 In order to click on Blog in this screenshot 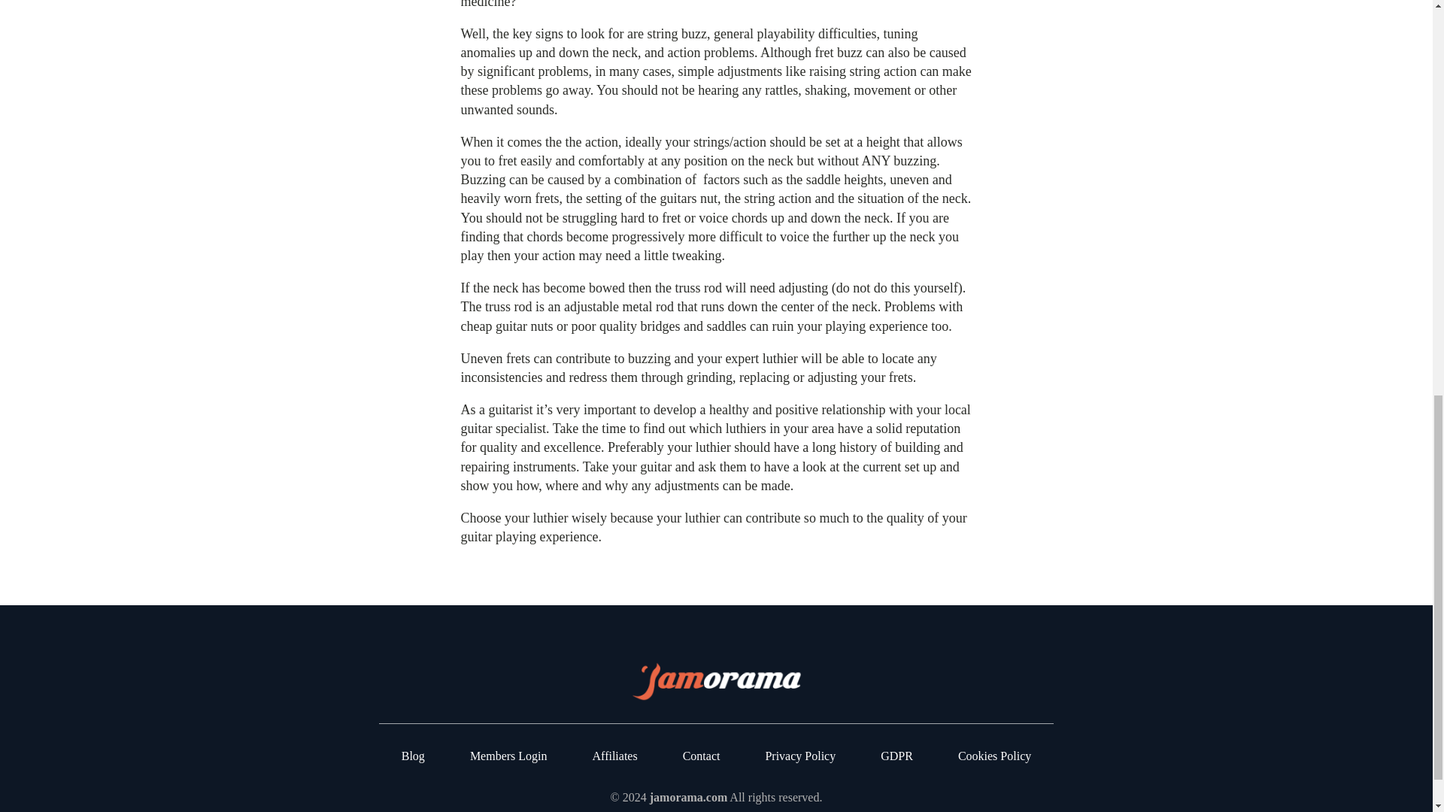, I will do `click(412, 756)`.